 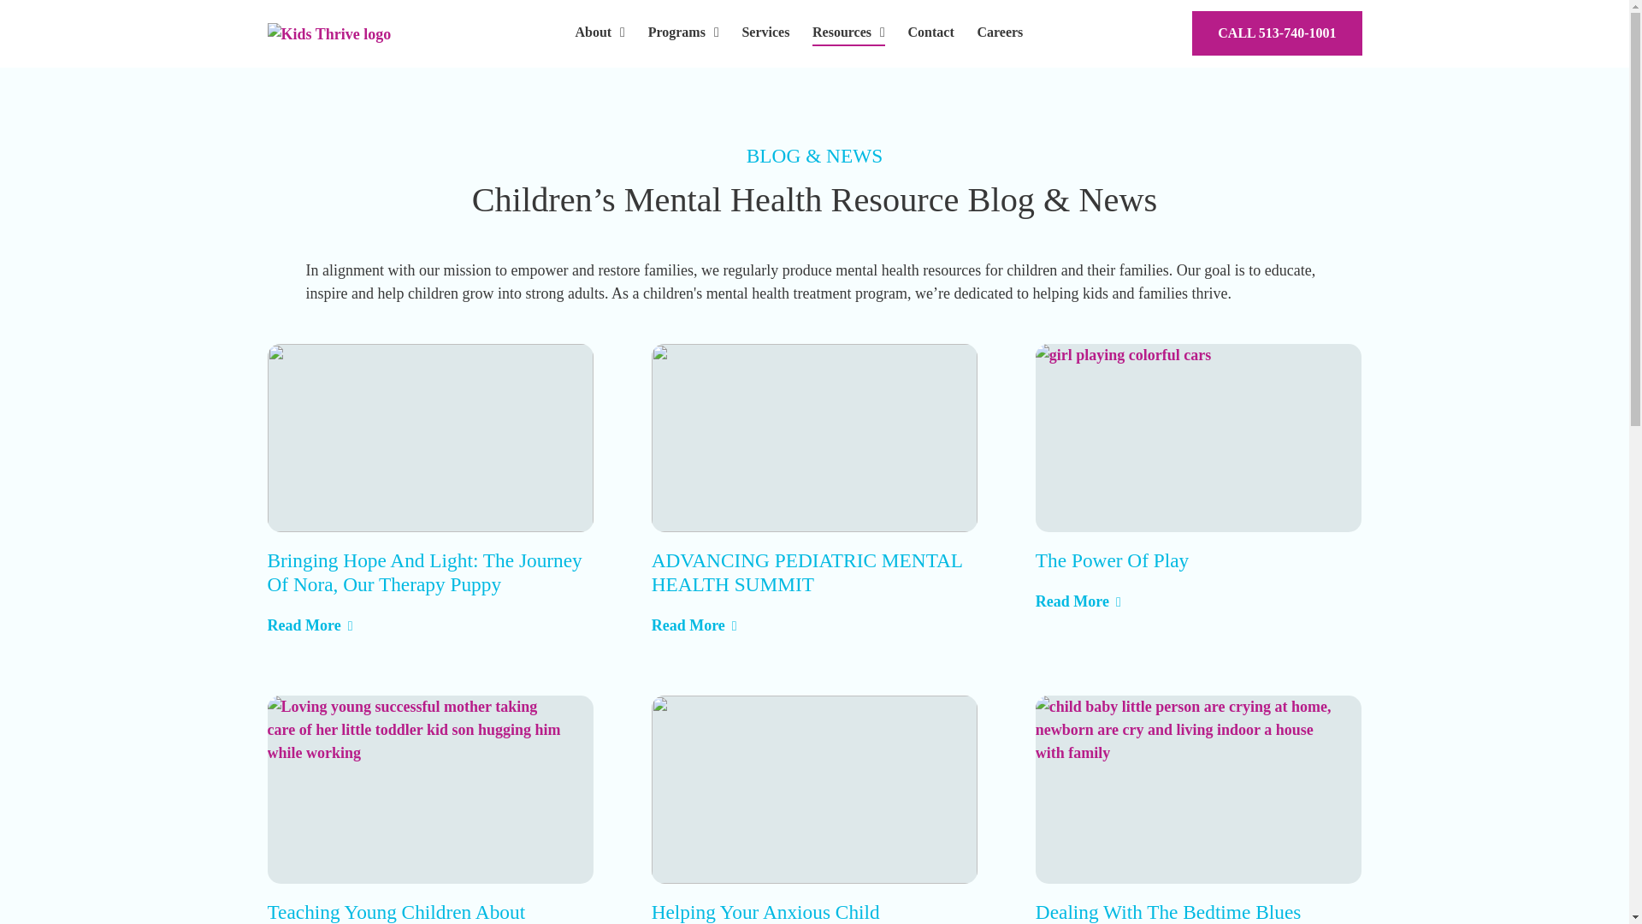 I want to click on The Power of Play, so click(x=1078, y=602).